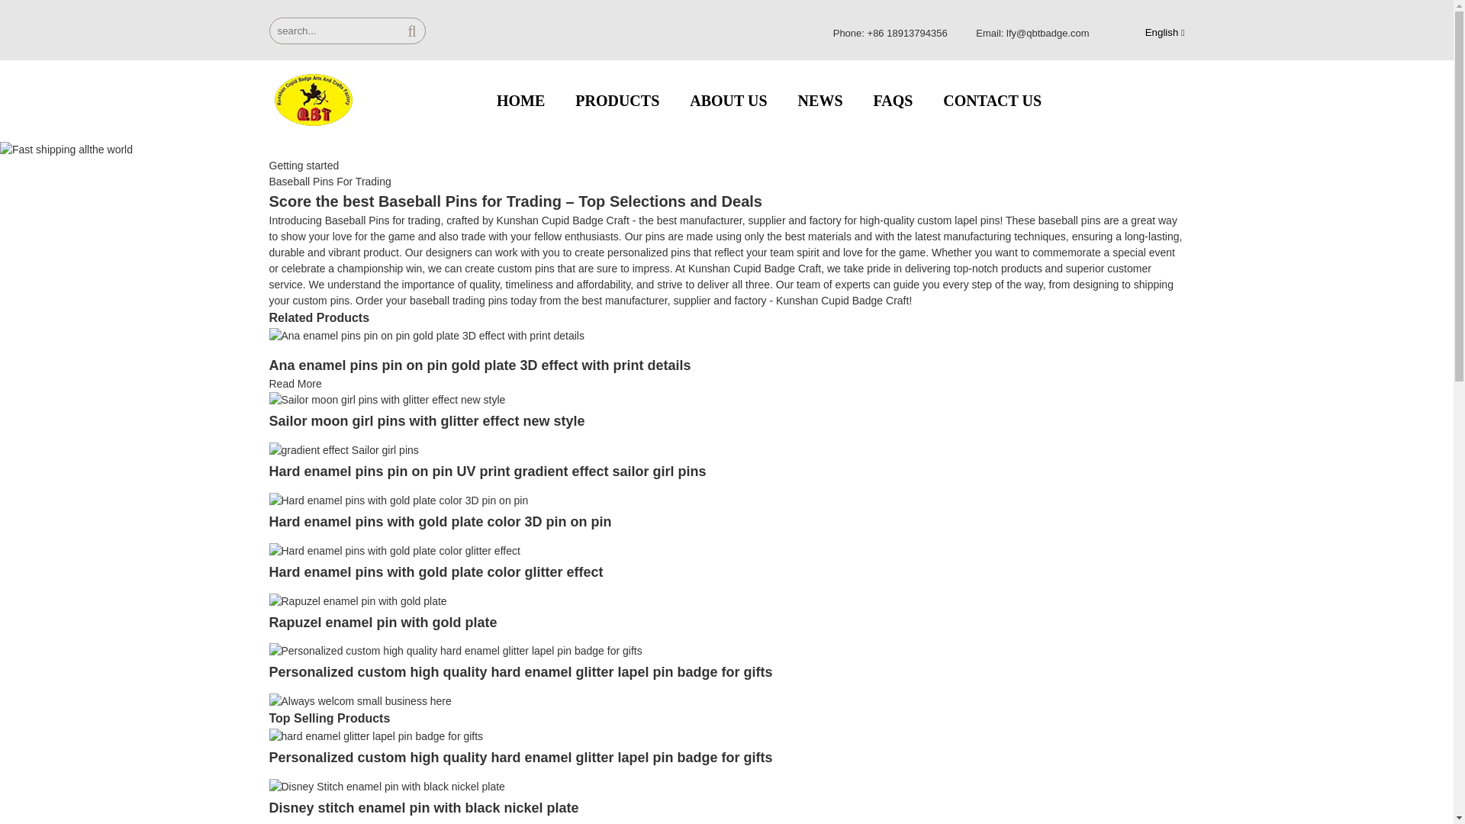 The width and height of the screenshot is (1465, 824). Describe the element at coordinates (295, 383) in the screenshot. I see `Read More` at that location.